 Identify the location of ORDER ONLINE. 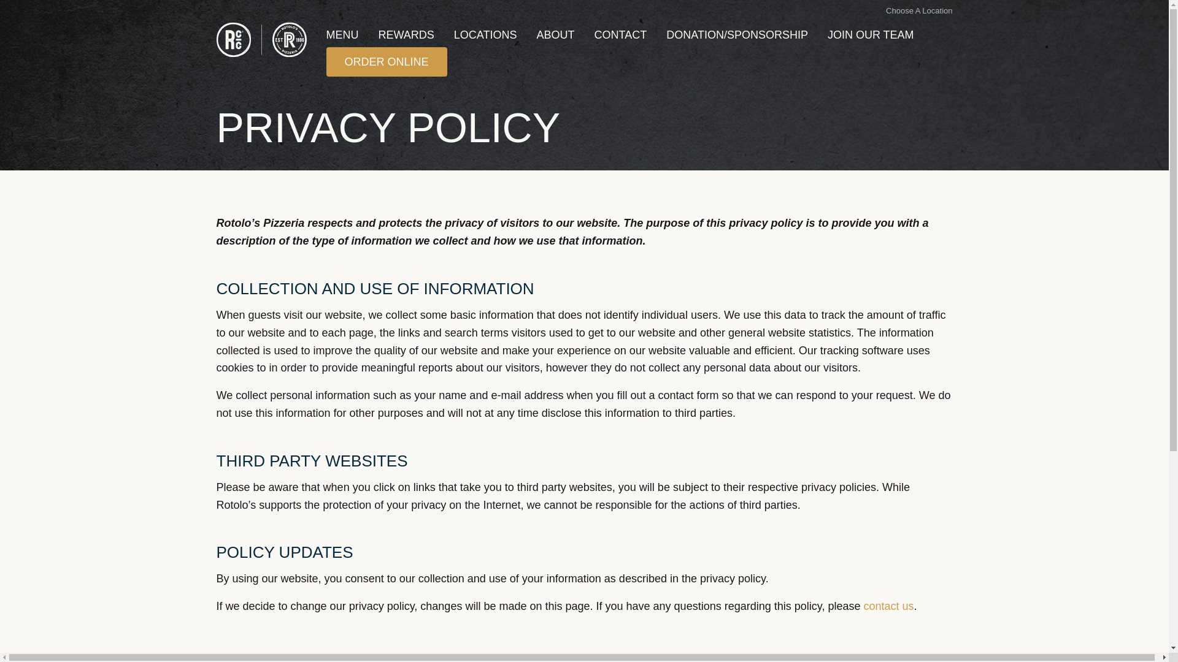
(387, 61).